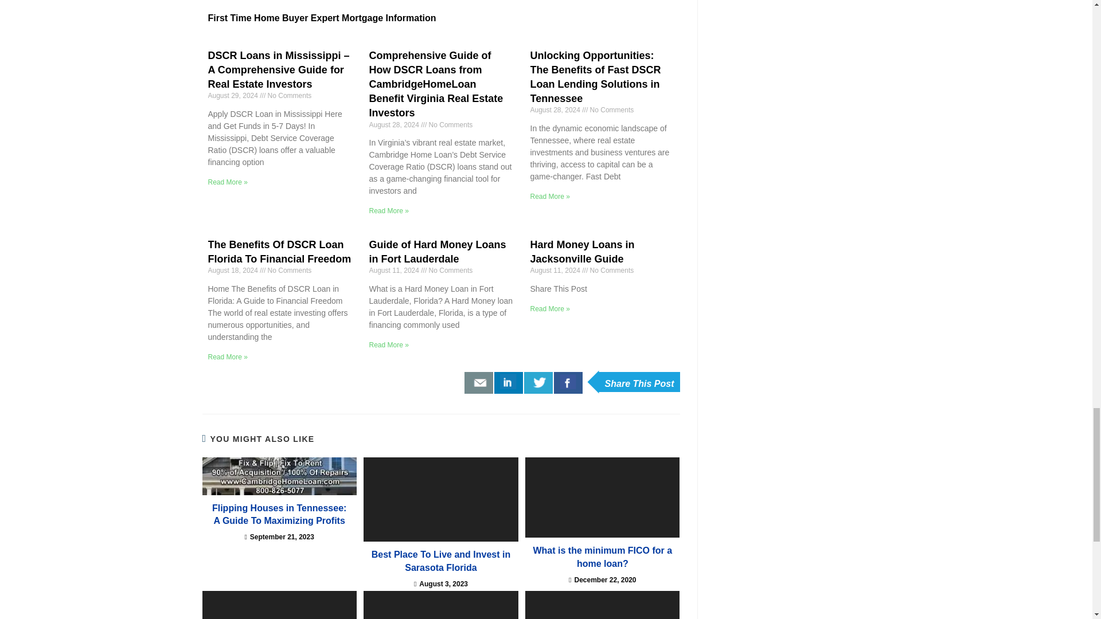  I want to click on What is the minimum FICO for a home loan?, so click(602, 497).